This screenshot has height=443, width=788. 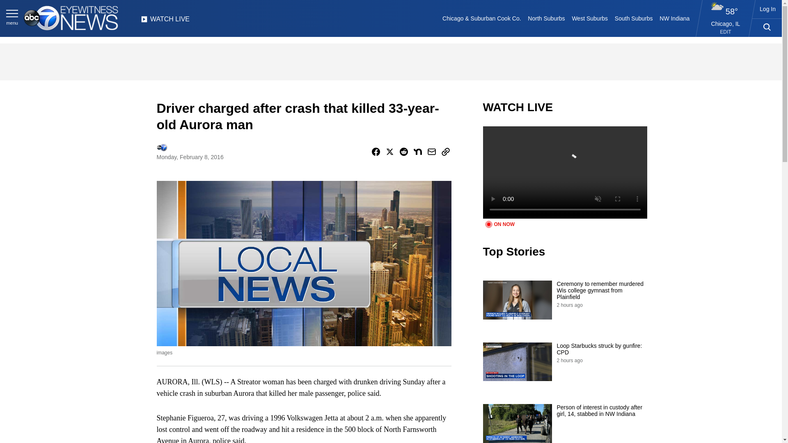 I want to click on Chicago, IL, so click(x=726, y=23).